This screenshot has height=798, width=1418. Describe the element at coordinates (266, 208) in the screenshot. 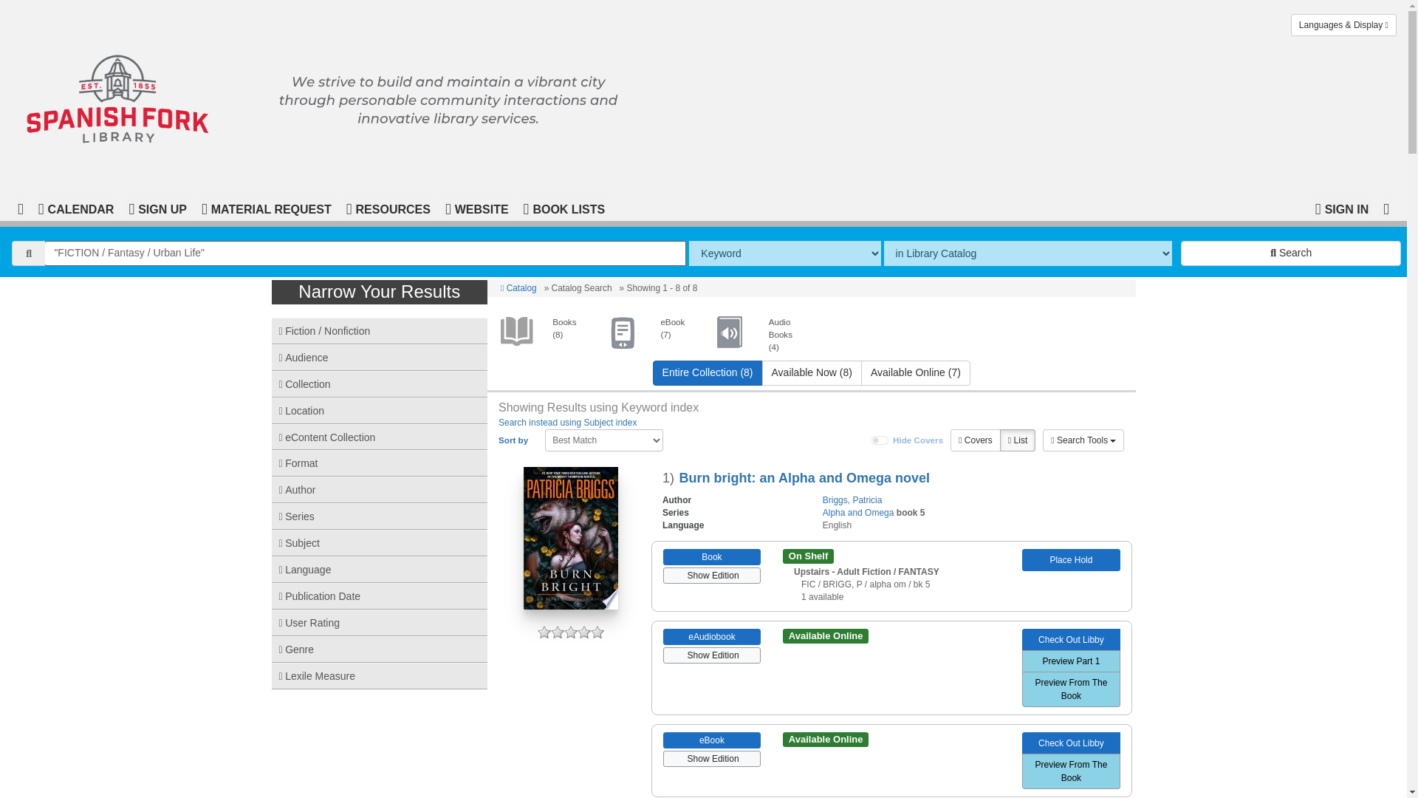

I see `MATERIAL REQUEST` at that location.